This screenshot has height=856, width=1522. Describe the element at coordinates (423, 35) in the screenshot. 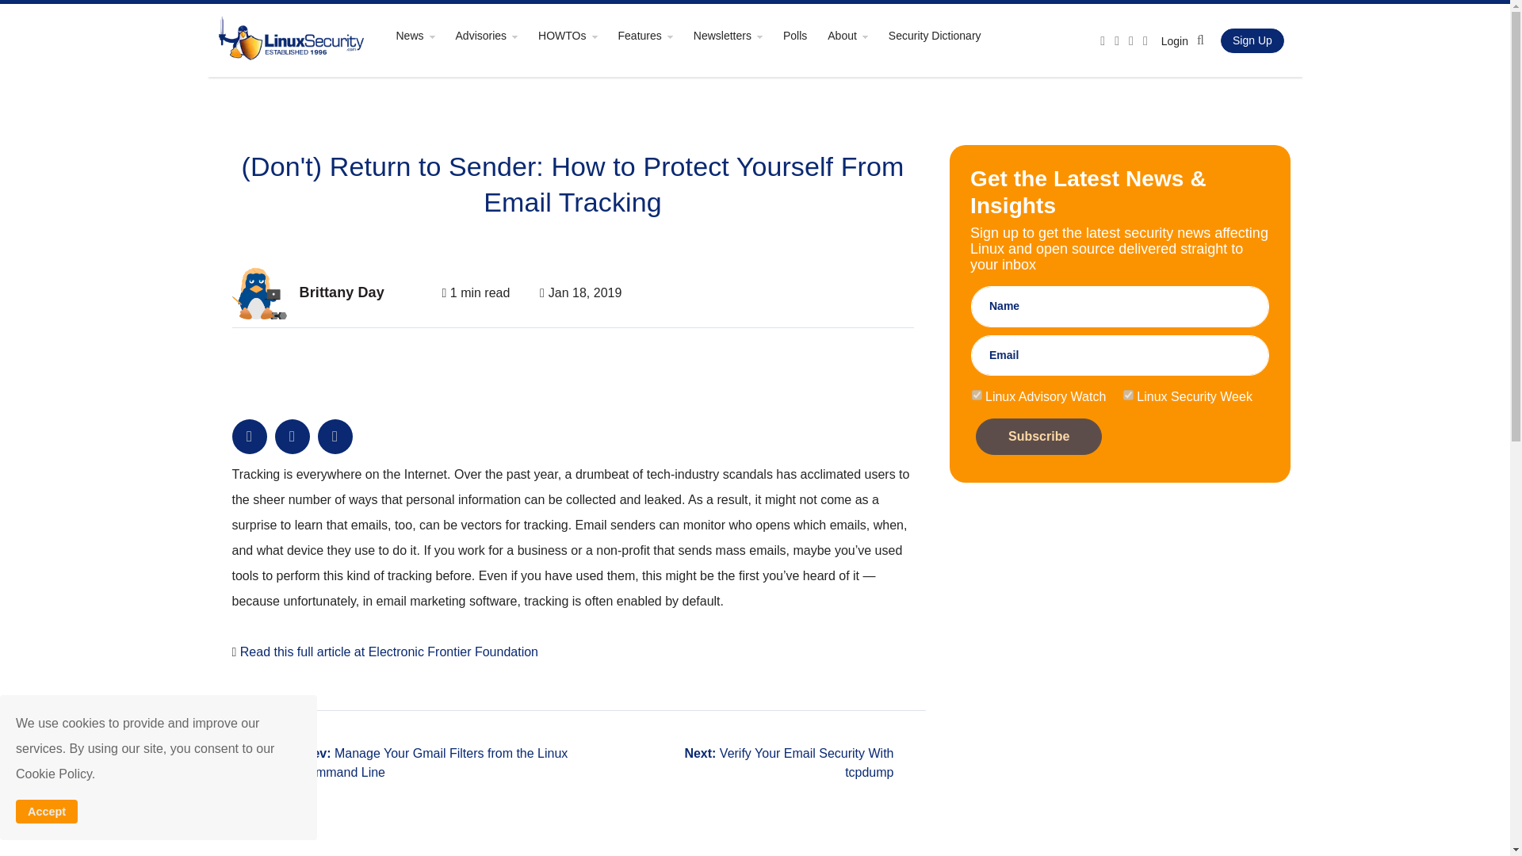

I see `News` at that location.